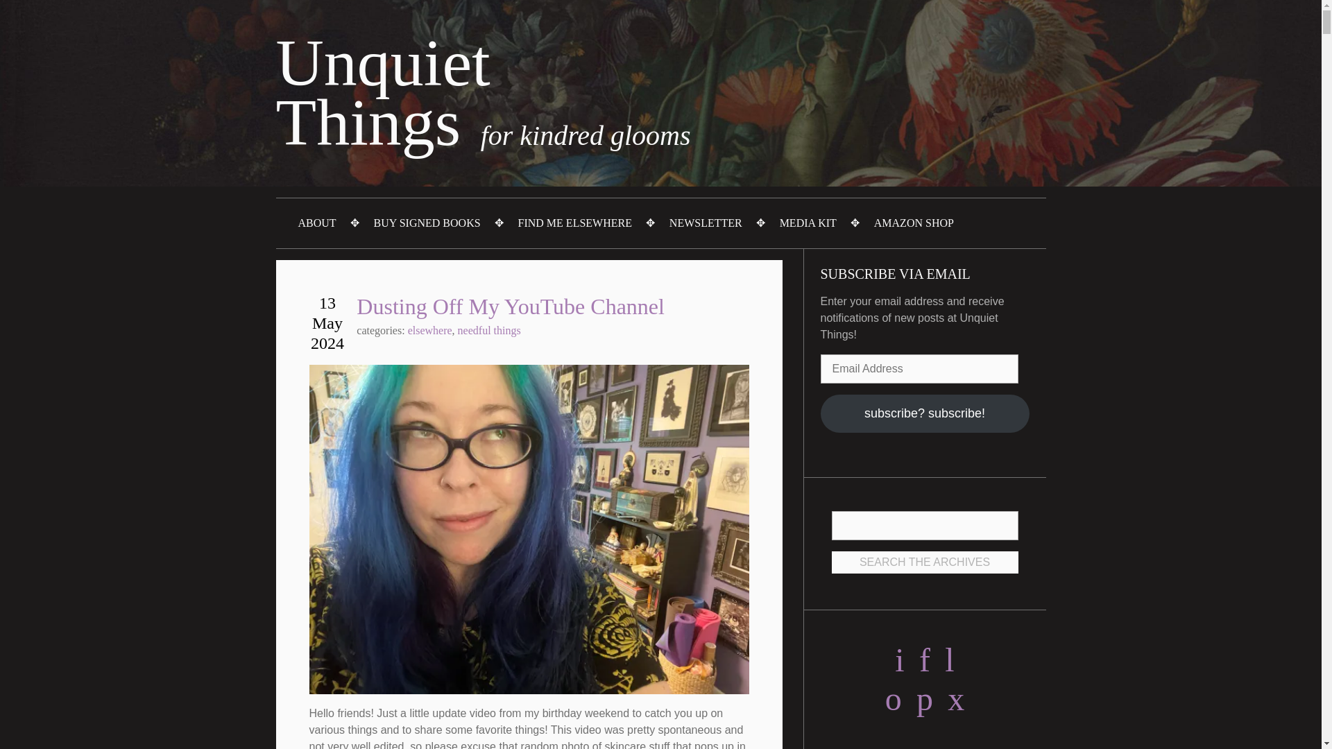 This screenshot has width=1332, height=749. What do you see at coordinates (489, 330) in the screenshot?
I see `needful things` at bounding box center [489, 330].